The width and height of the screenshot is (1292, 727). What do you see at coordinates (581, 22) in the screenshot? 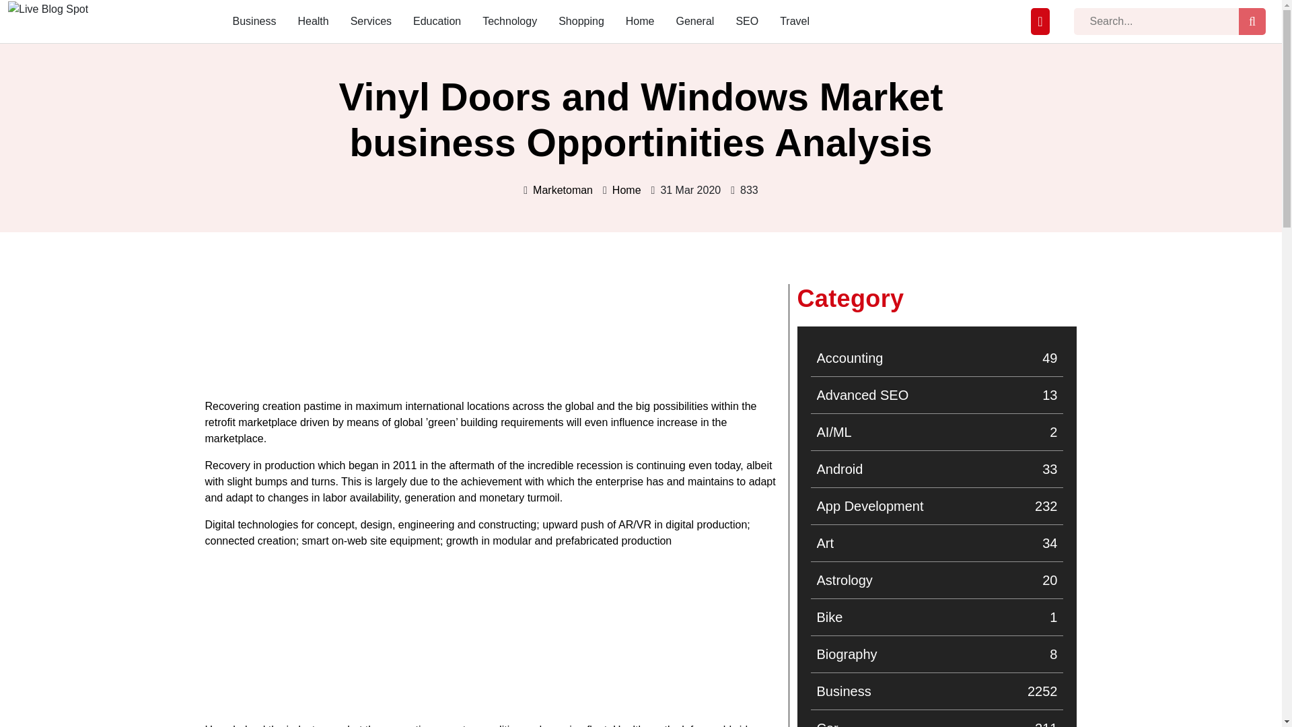
I see `Home` at bounding box center [581, 22].